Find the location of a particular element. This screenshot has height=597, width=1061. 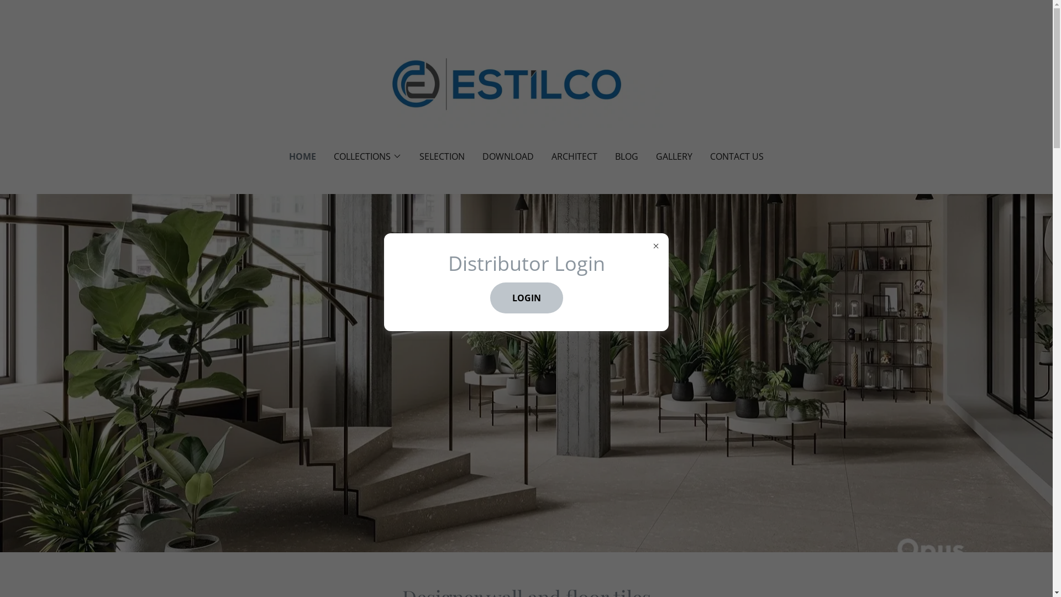

COLLECTIONS is located at coordinates (368, 156).